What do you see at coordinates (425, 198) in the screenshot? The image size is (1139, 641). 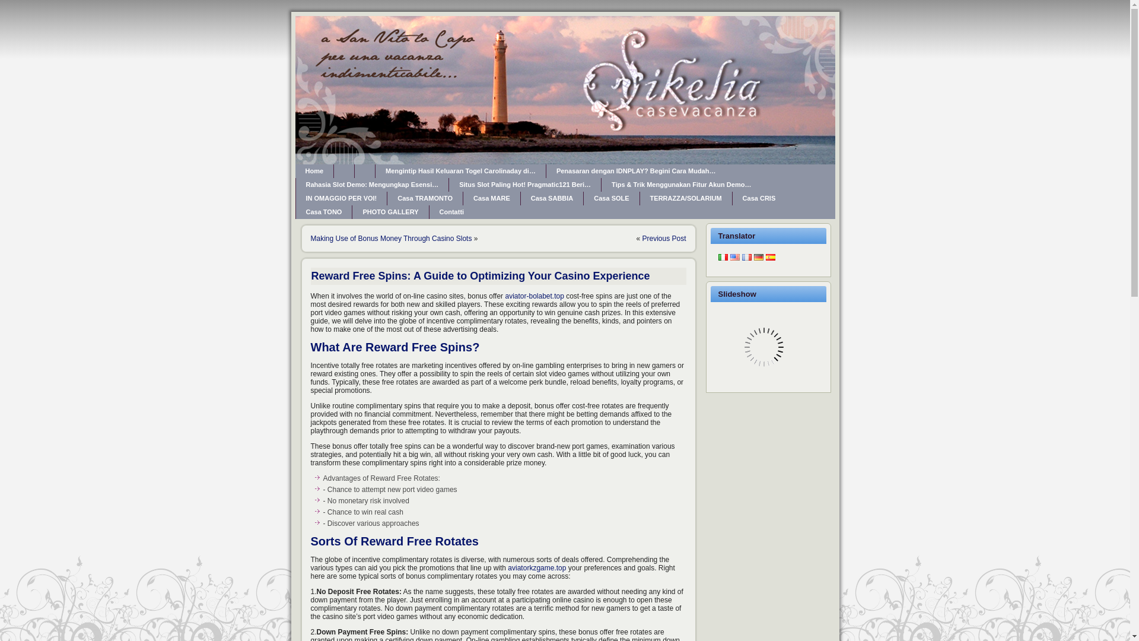 I see `Casa TRAMONTO` at bounding box center [425, 198].